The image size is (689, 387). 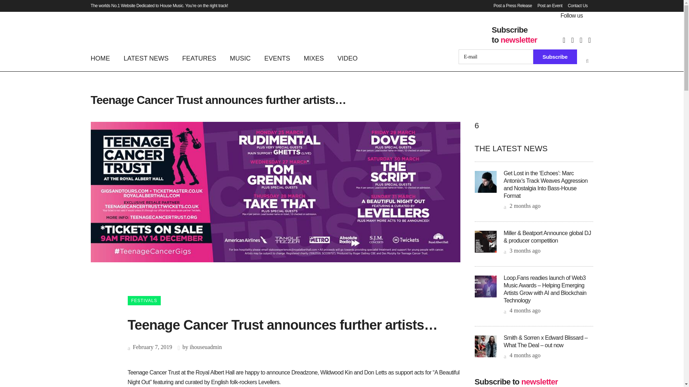 What do you see at coordinates (146, 58) in the screenshot?
I see `LATEST NEWS` at bounding box center [146, 58].